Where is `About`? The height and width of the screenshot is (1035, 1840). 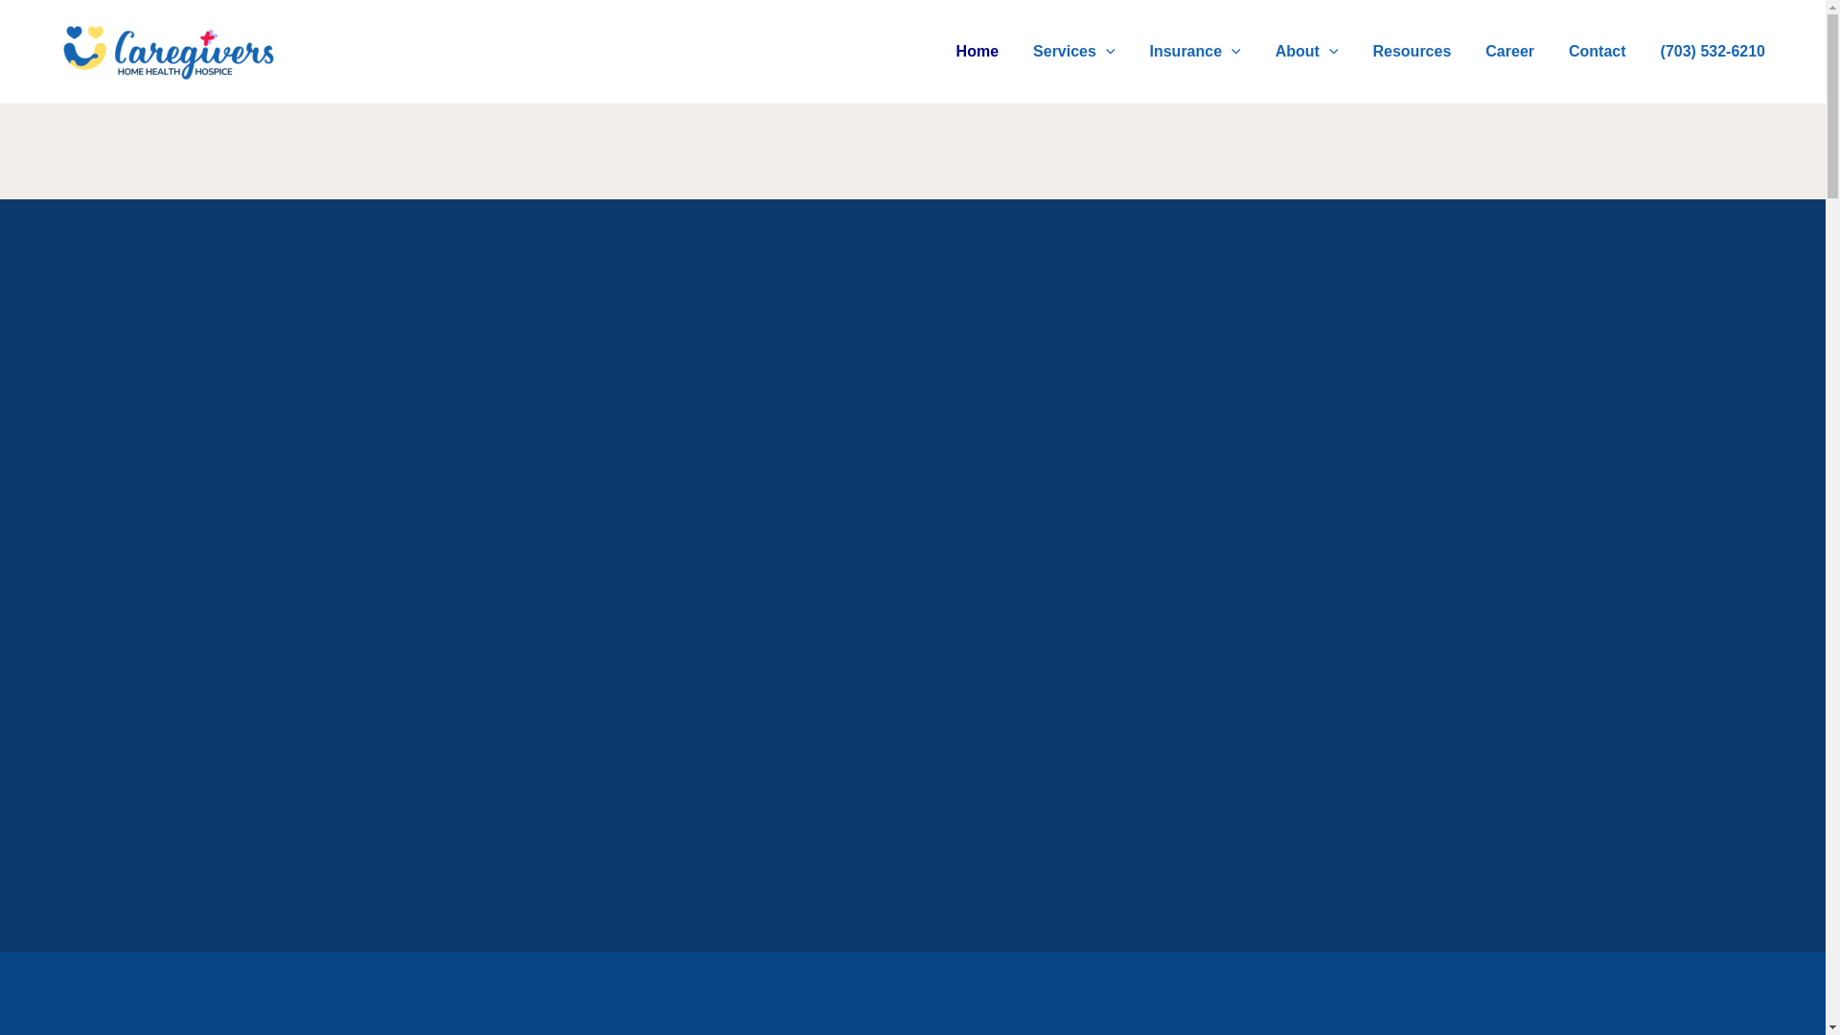
About is located at coordinates (1307, 52).